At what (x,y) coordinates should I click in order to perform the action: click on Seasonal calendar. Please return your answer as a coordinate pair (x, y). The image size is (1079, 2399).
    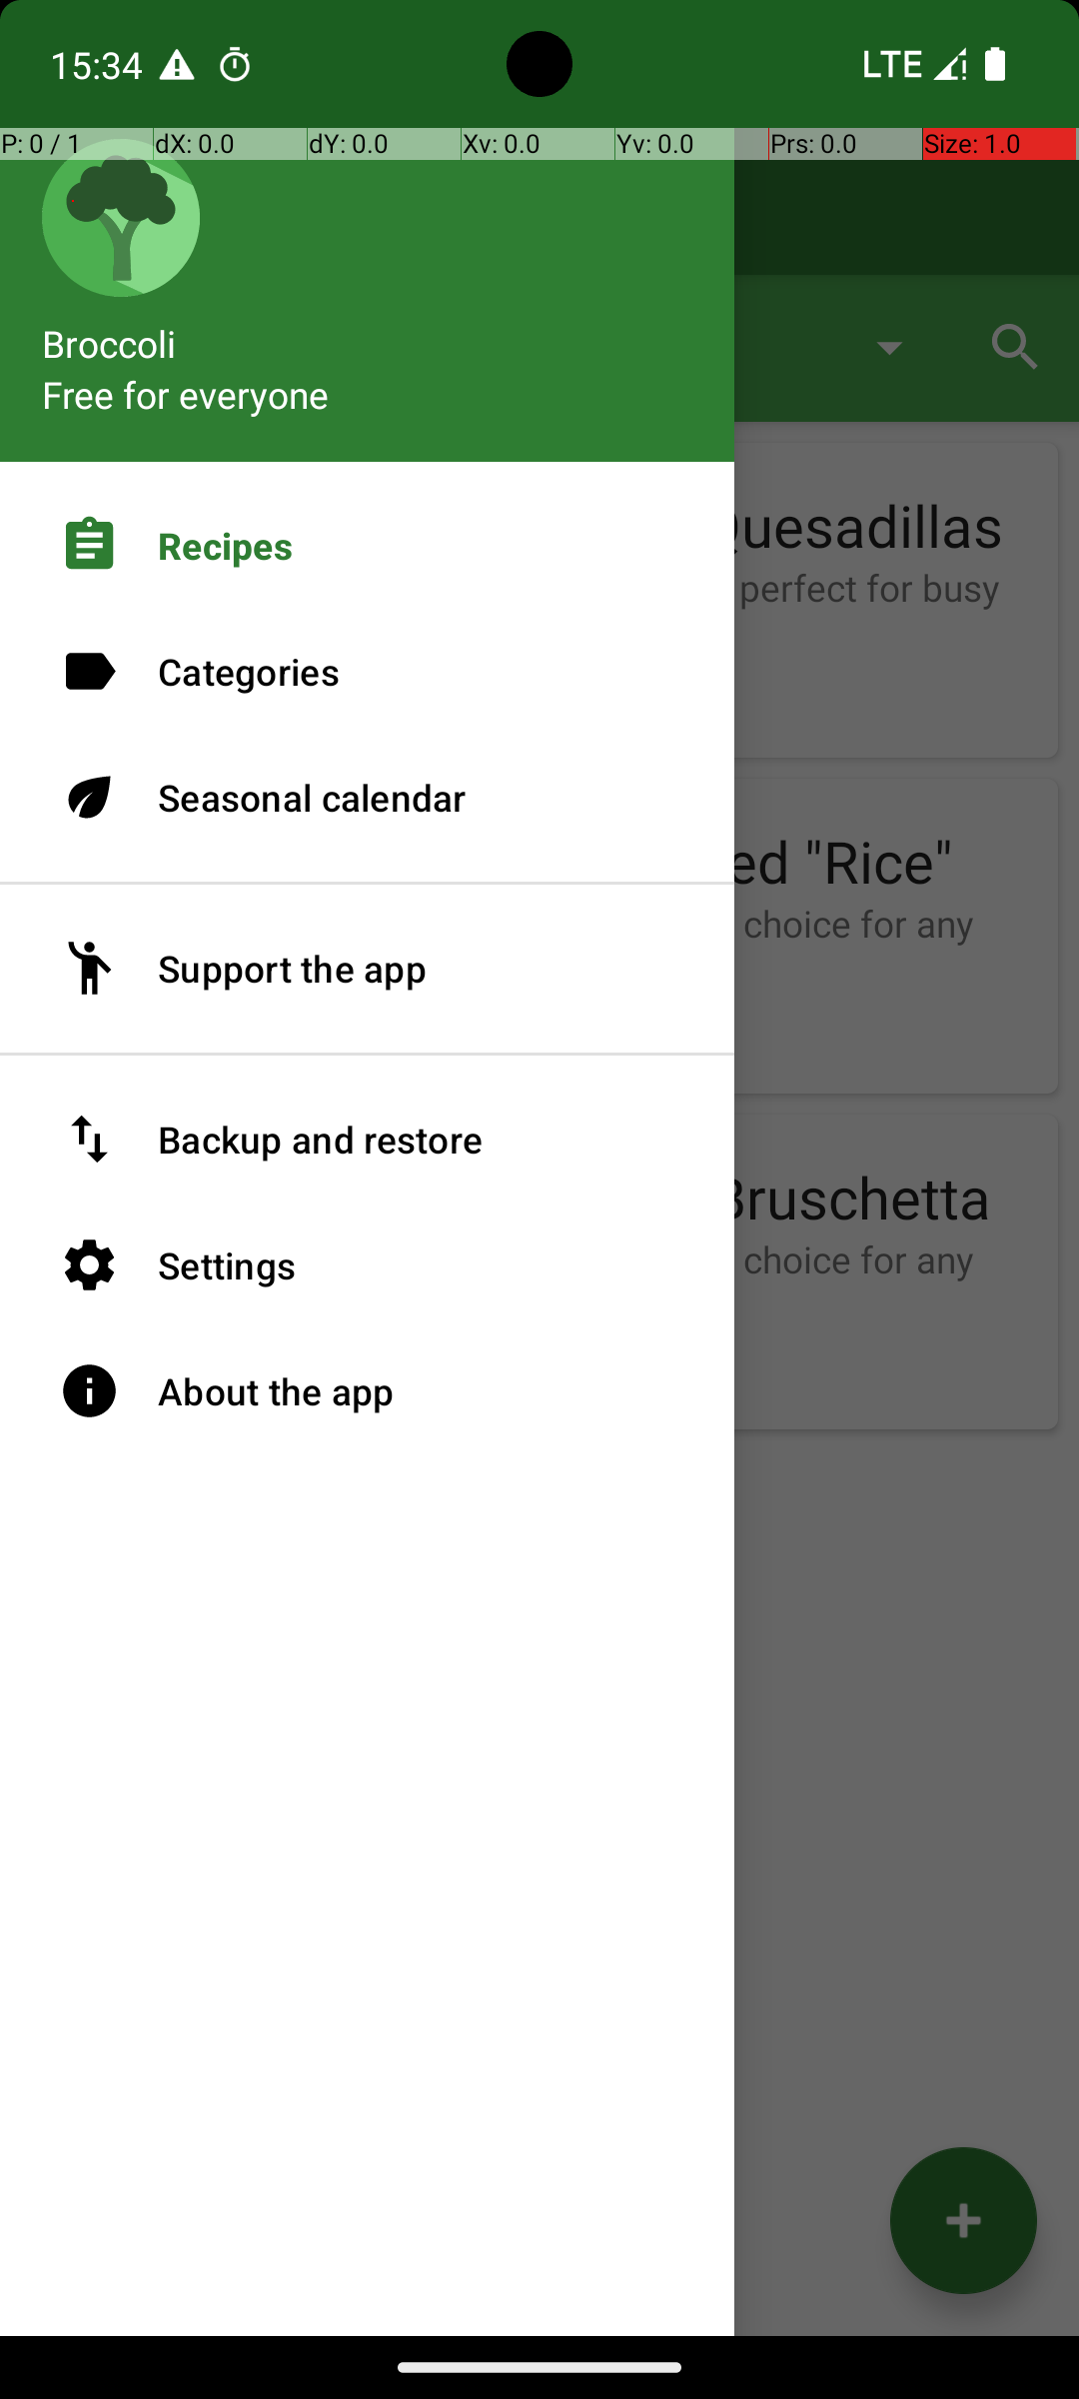
    Looking at the image, I should click on (368, 798).